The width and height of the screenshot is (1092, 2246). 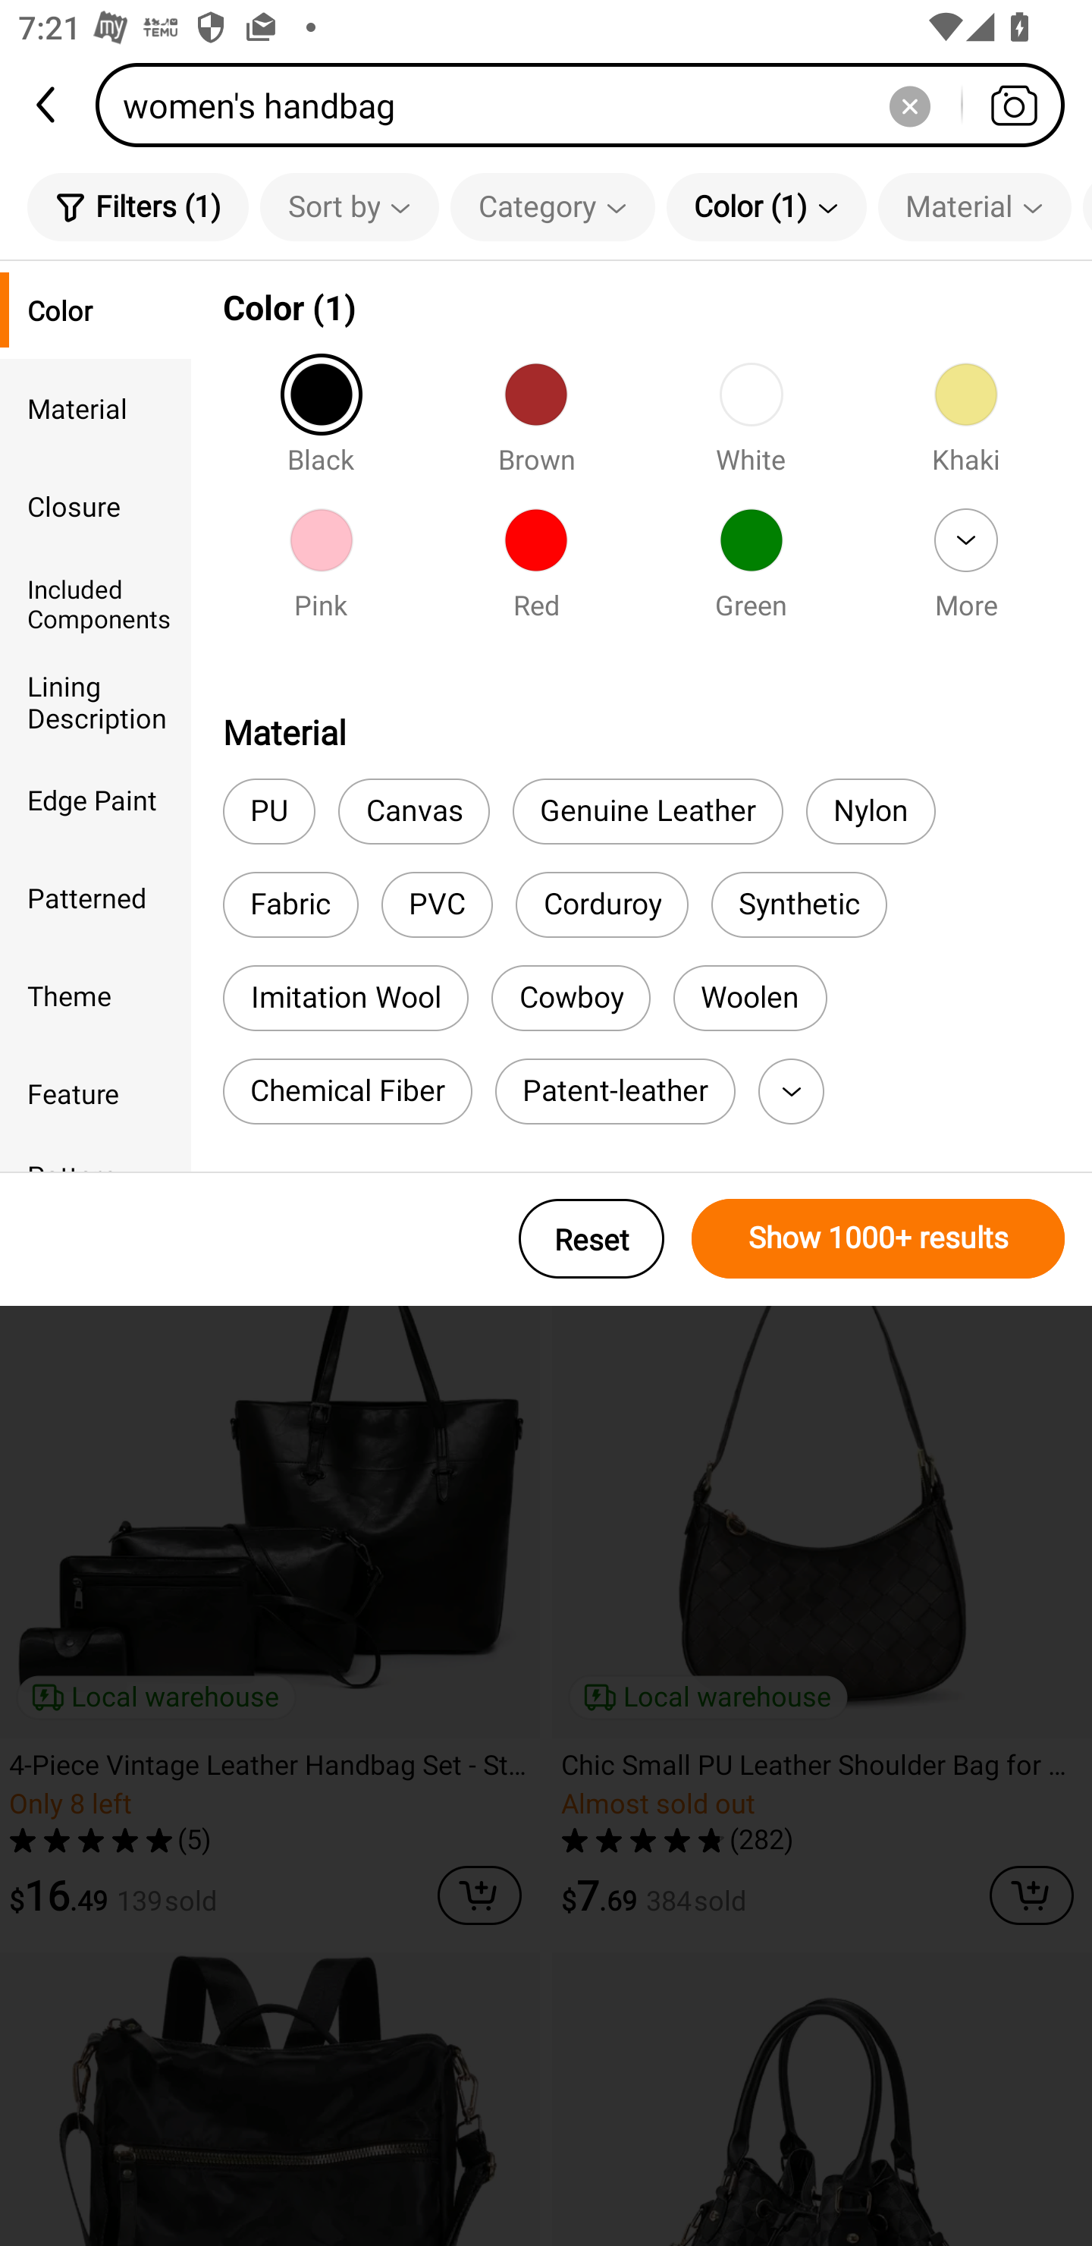 What do you see at coordinates (766, 206) in the screenshot?
I see `Color (1)` at bounding box center [766, 206].